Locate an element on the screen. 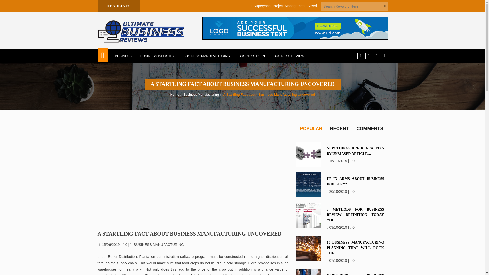 The height and width of the screenshot is (275, 489). BUSINESS MANUFACTURING is located at coordinates (206, 56).